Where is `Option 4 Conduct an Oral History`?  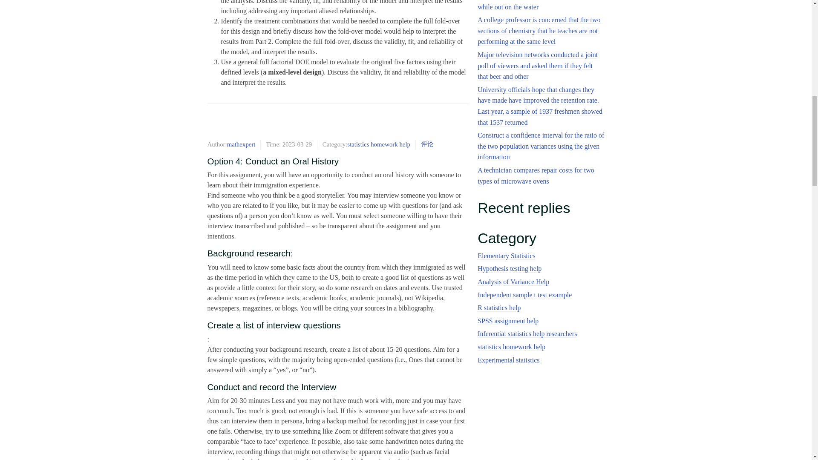
Option 4 Conduct an Oral History is located at coordinates (337, 124).